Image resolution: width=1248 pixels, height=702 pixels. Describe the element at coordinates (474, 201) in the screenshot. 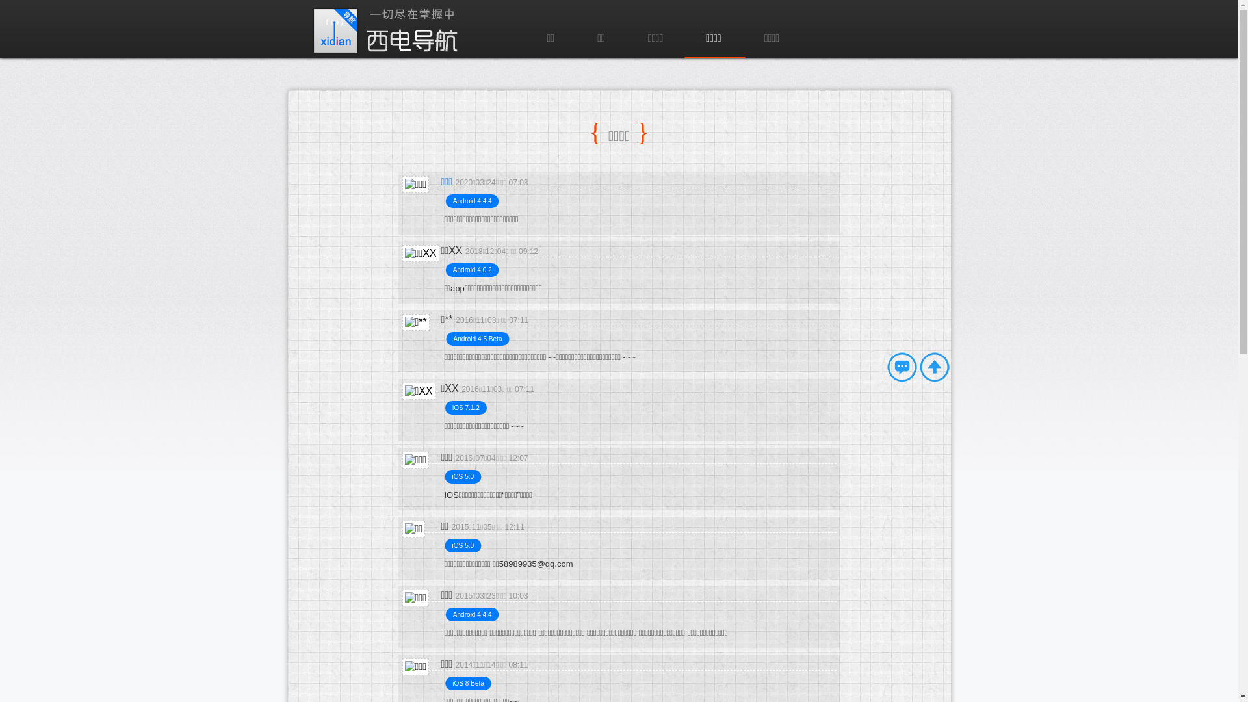

I see `Android 4.4.4` at that location.